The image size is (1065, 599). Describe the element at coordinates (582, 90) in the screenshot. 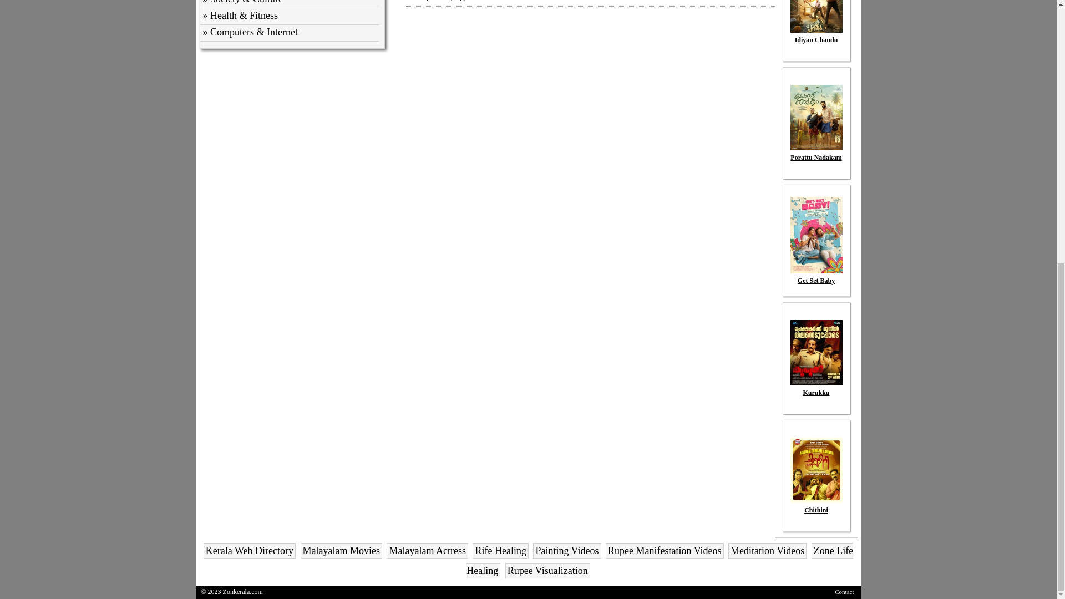

I see `Advertisement` at that location.